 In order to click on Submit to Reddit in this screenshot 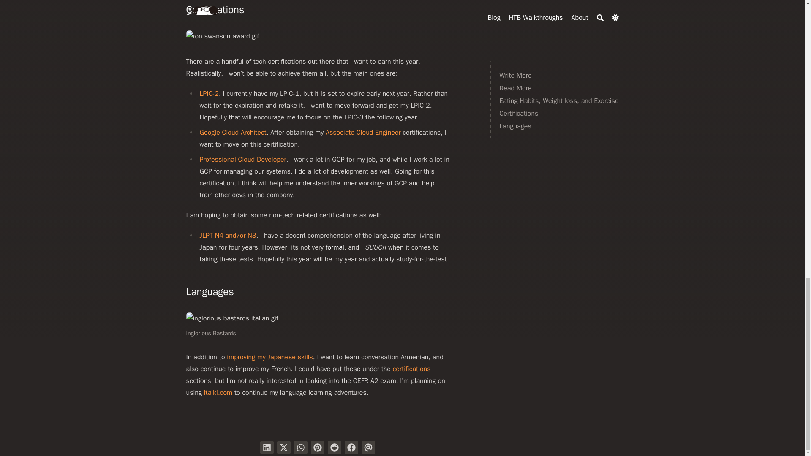, I will do `click(335, 448)`.